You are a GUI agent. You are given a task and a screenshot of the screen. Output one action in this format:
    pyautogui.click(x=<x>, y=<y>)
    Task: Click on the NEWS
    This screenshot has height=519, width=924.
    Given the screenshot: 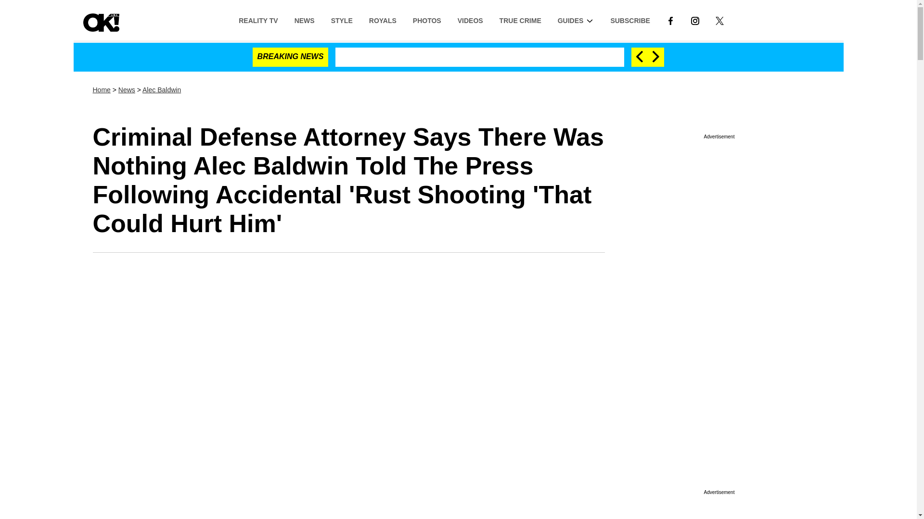 What is the action you would take?
    pyautogui.click(x=304, y=20)
    